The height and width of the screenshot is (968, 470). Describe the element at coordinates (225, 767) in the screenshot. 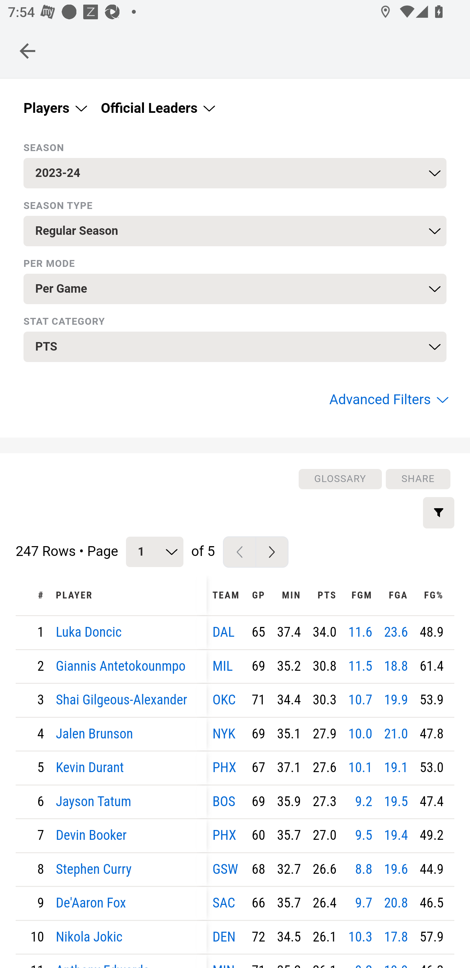

I see `PHX` at that location.